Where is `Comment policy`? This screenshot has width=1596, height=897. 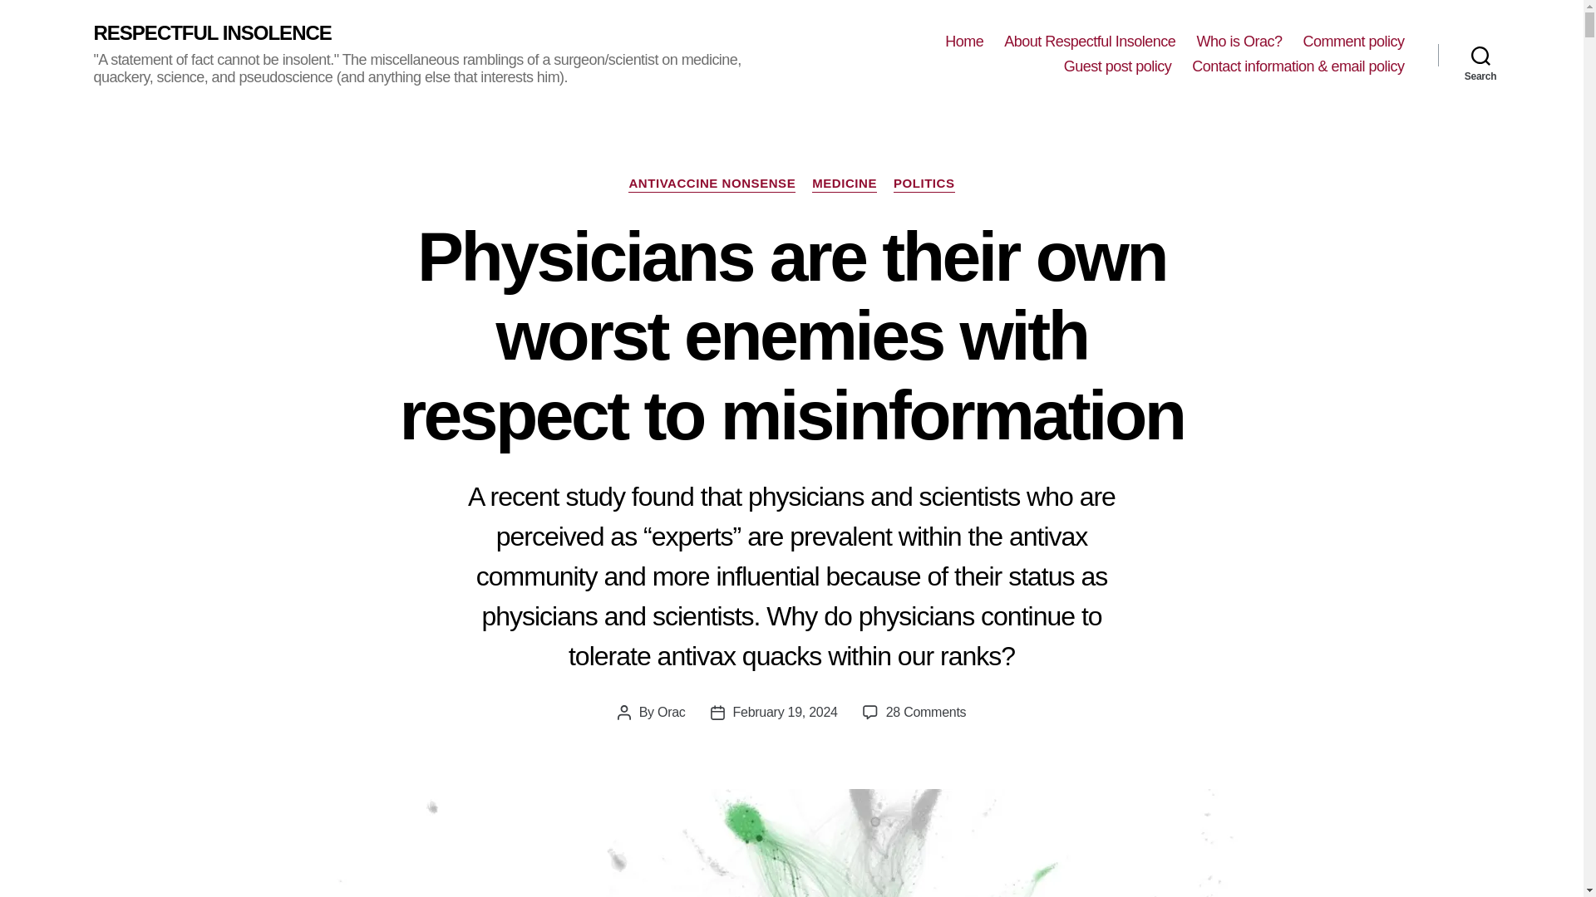
Comment policy is located at coordinates (1353, 42).